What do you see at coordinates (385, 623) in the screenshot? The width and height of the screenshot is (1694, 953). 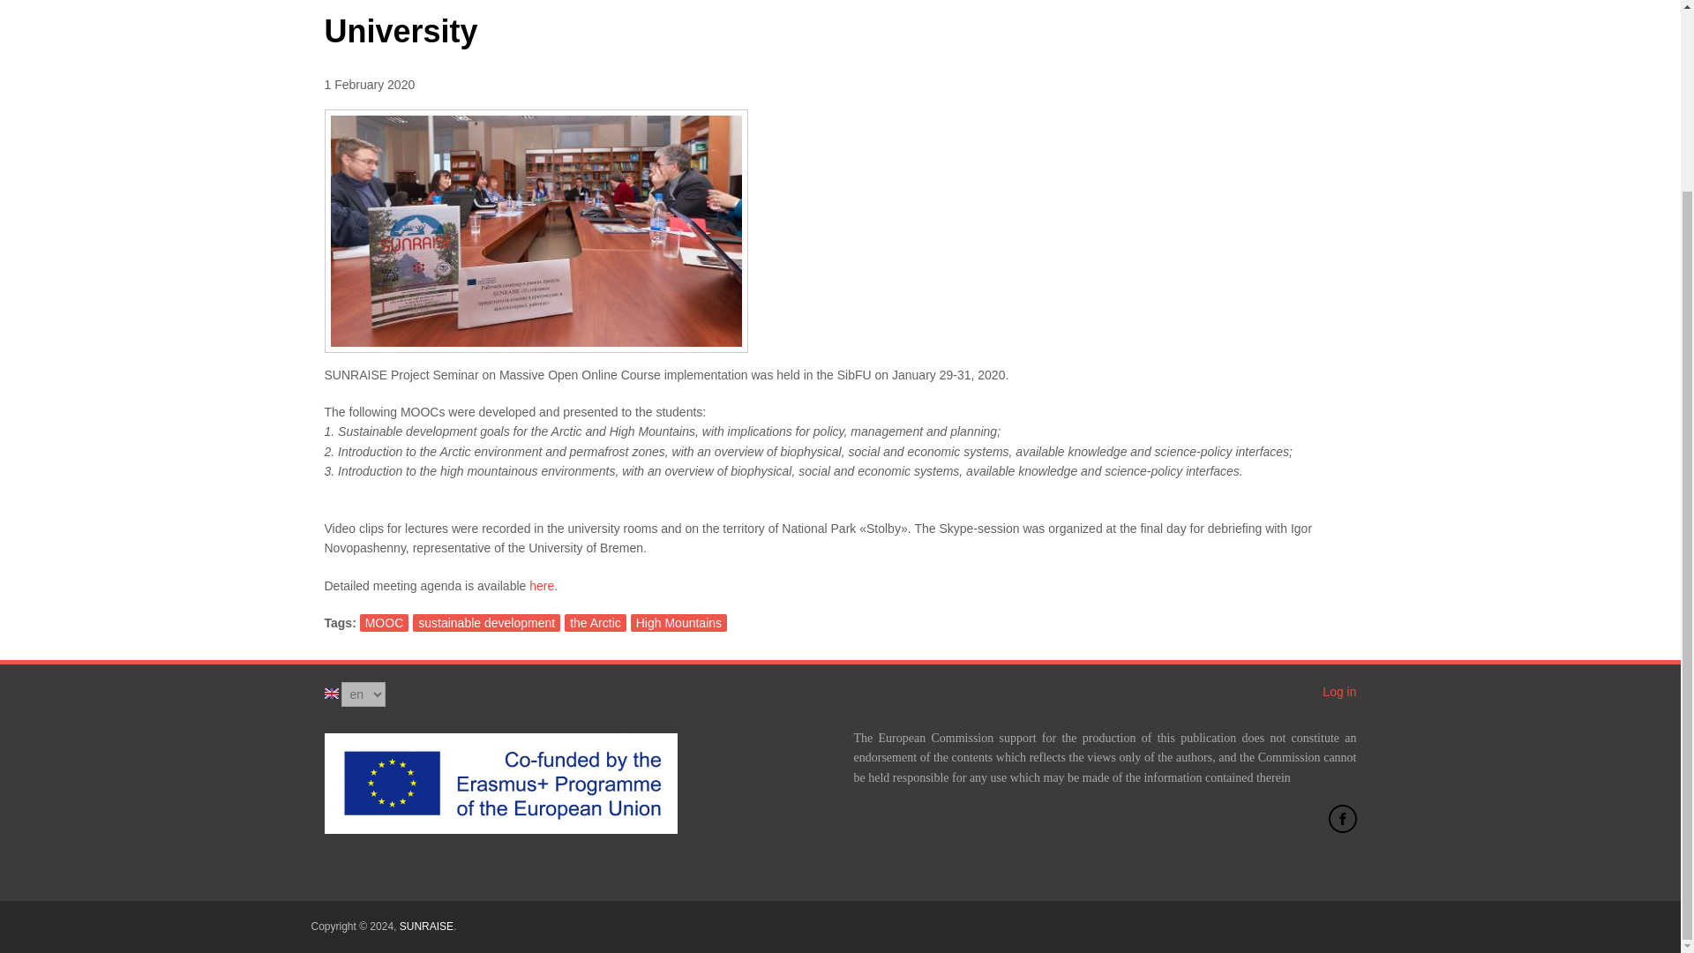 I see `MOOC` at bounding box center [385, 623].